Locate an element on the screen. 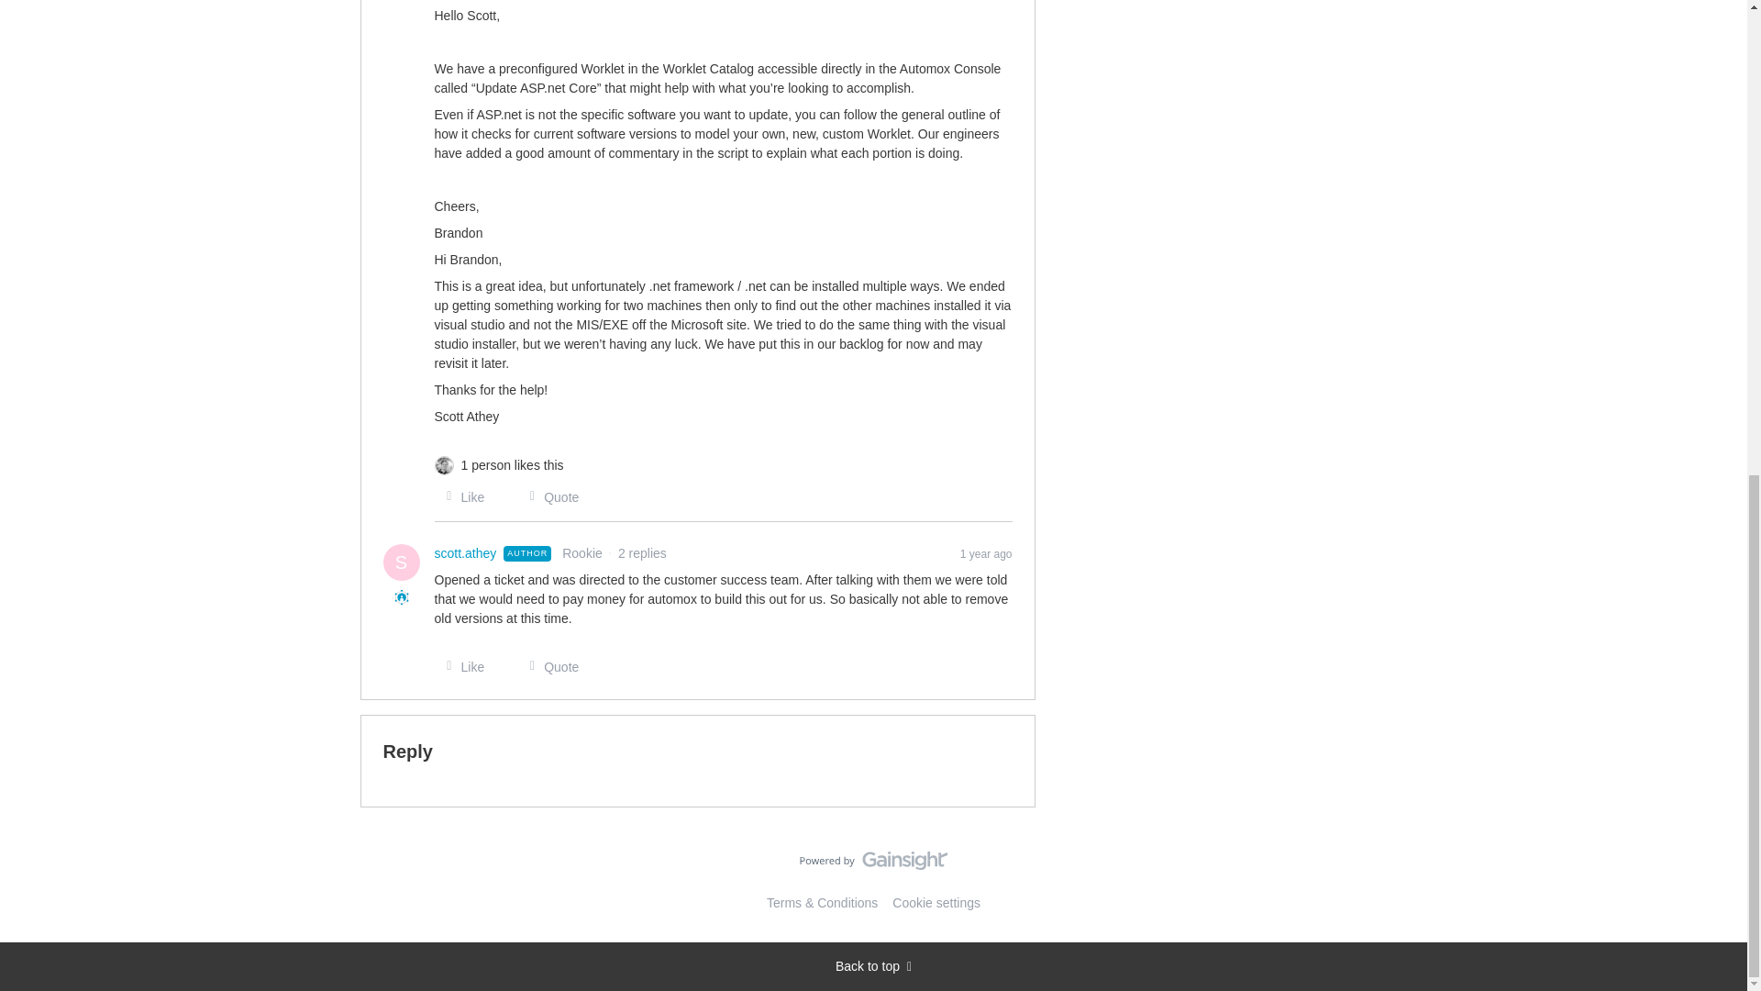  Visit Gainsight.com is located at coordinates (873, 864).